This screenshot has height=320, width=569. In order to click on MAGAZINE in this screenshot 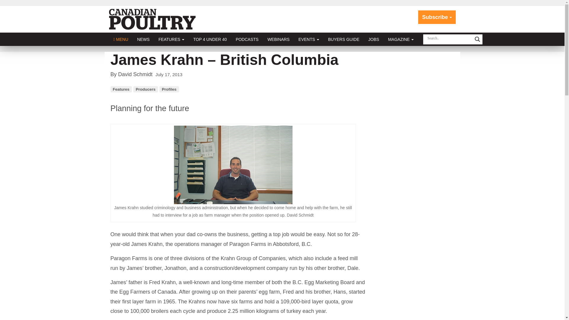, I will do `click(401, 39)`.